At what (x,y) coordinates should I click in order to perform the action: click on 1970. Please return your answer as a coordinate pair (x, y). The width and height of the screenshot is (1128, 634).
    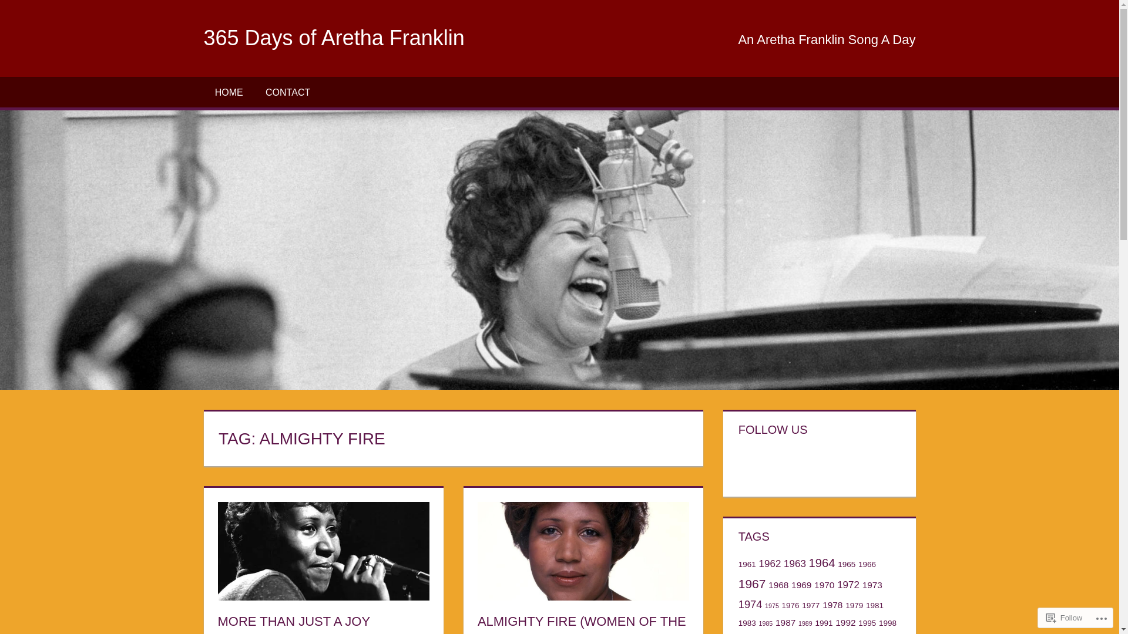
    Looking at the image, I should click on (824, 585).